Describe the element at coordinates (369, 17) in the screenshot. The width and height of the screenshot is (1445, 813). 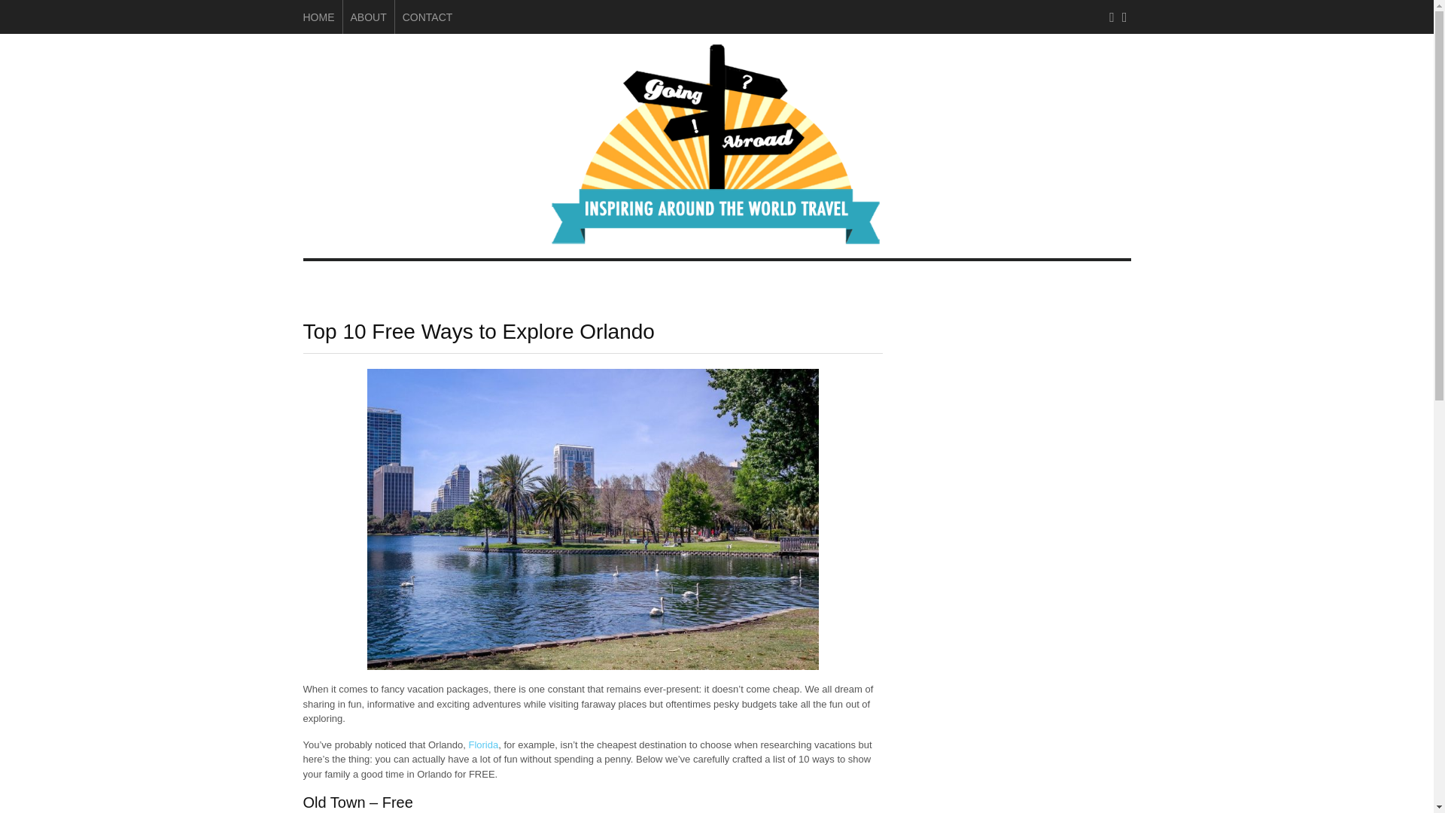
I see `ABOUT` at that location.